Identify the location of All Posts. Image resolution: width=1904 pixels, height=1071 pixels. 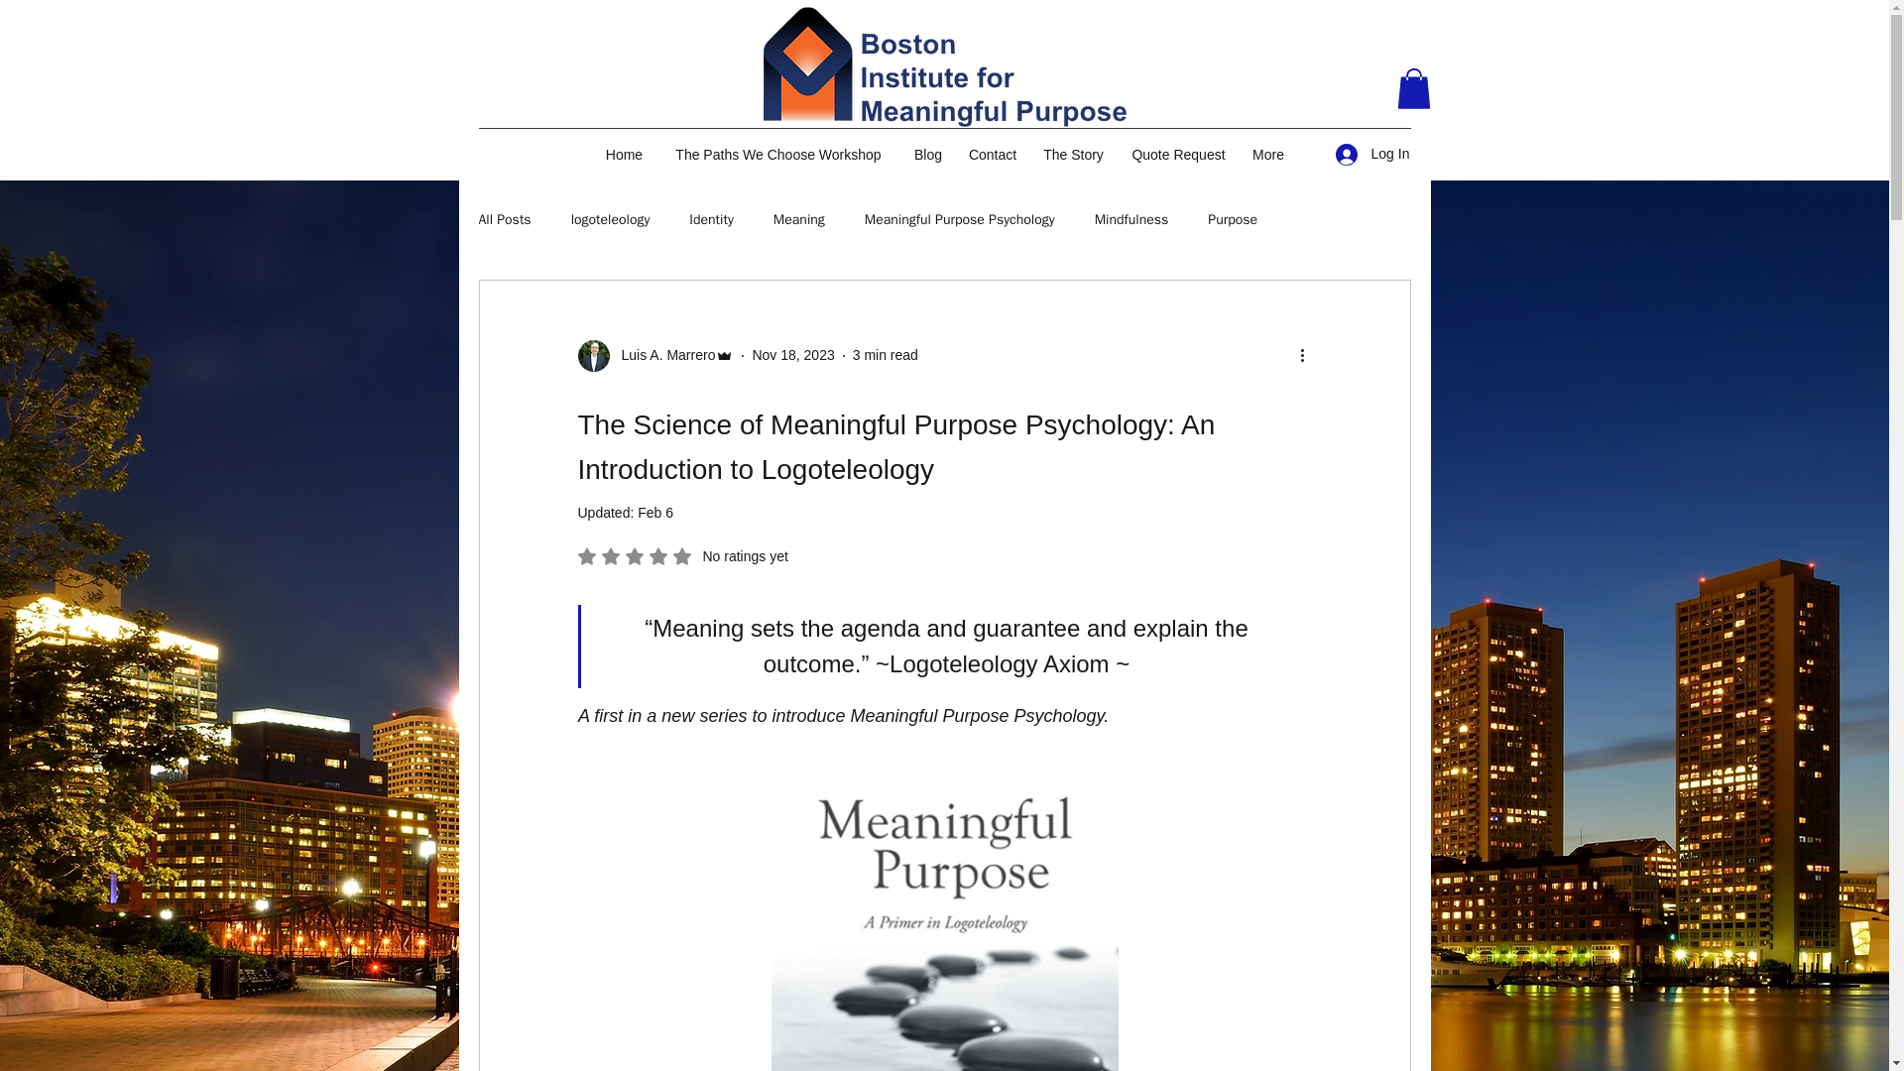
(504, 220).